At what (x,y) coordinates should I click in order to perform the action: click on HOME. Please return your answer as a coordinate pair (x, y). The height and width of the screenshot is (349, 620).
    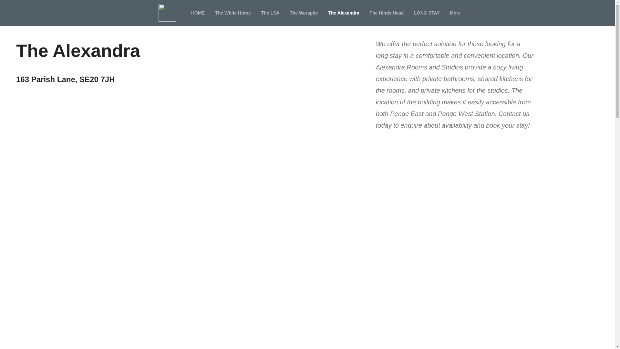
    Looking at the image, I should click on (198, 13).